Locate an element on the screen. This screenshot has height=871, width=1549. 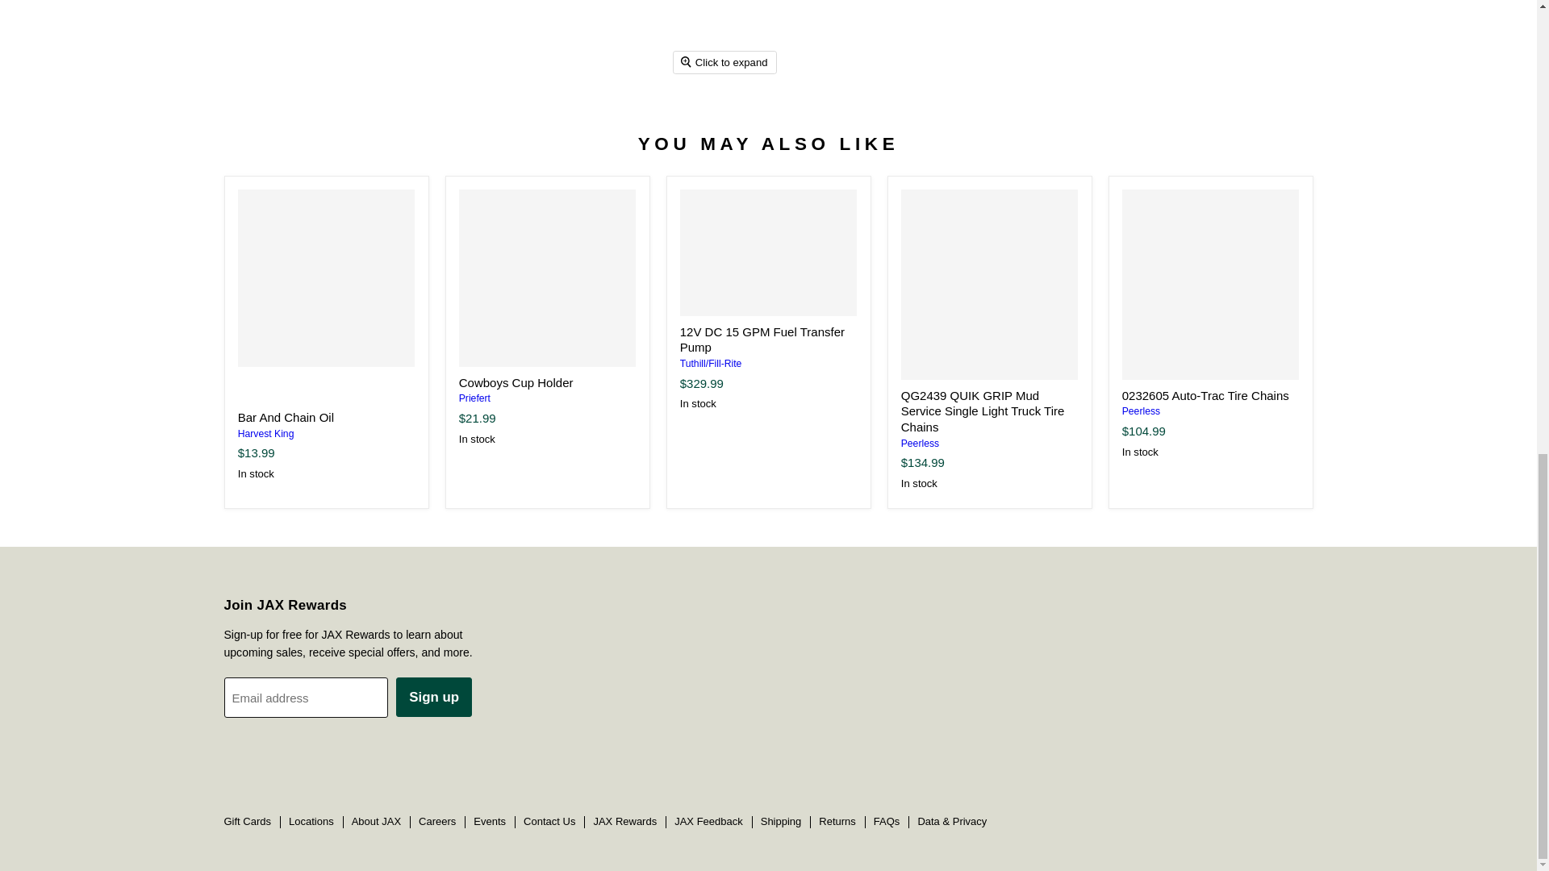
Cowboys Cup Holder is located at coordinates (516, 382).